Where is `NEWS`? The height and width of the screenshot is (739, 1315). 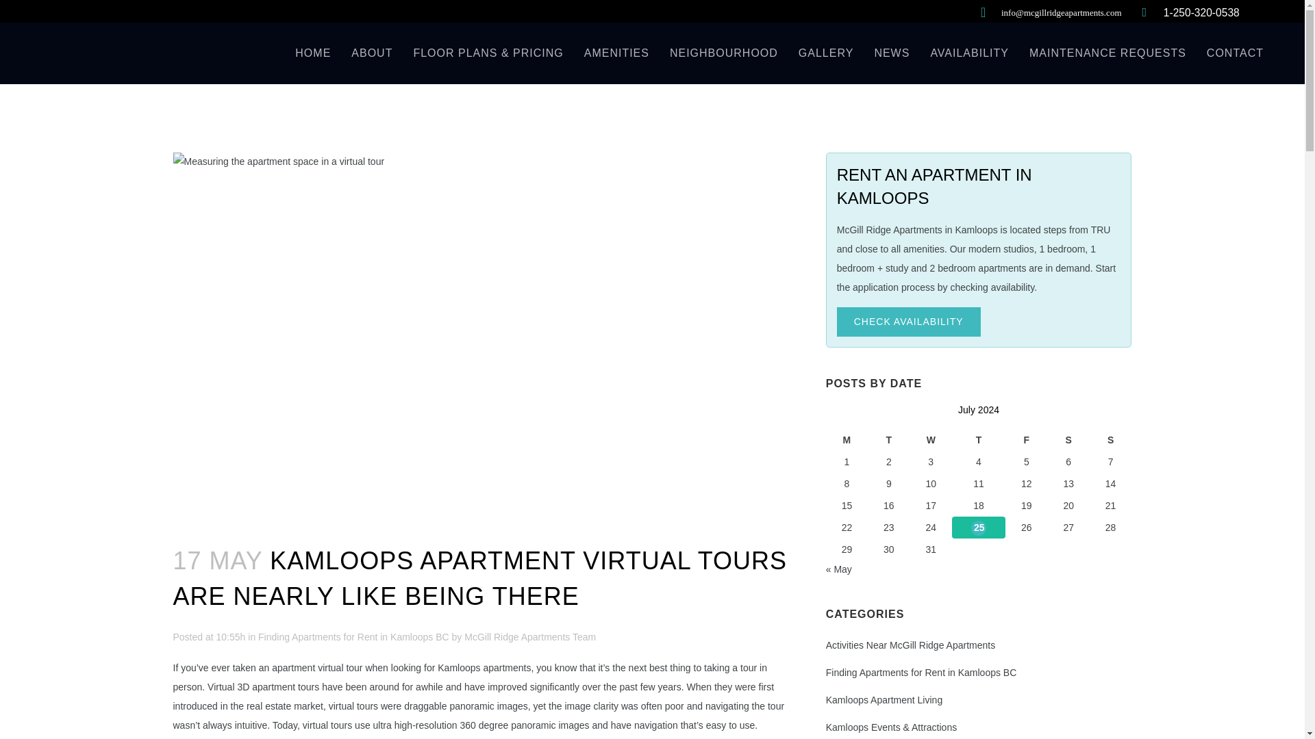 NEWS is located at coordinates (892, 53).